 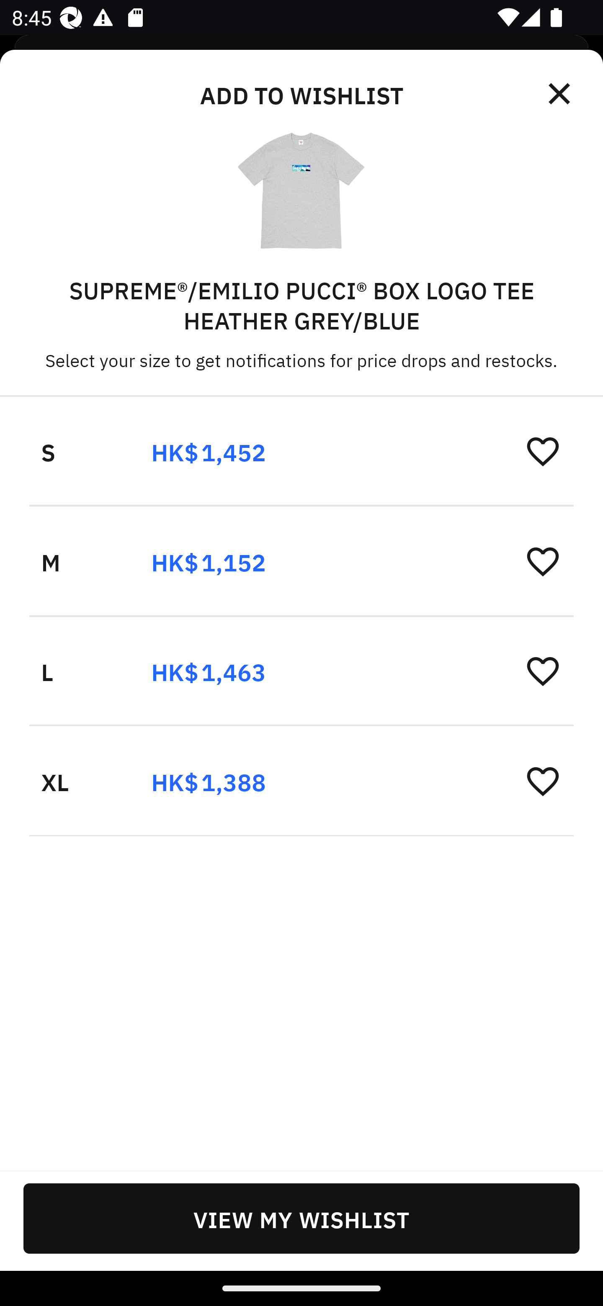 What do you see at coordinates (543, 780) in the screenshot?
I see `󰋕` at bounding box center [543, 780].